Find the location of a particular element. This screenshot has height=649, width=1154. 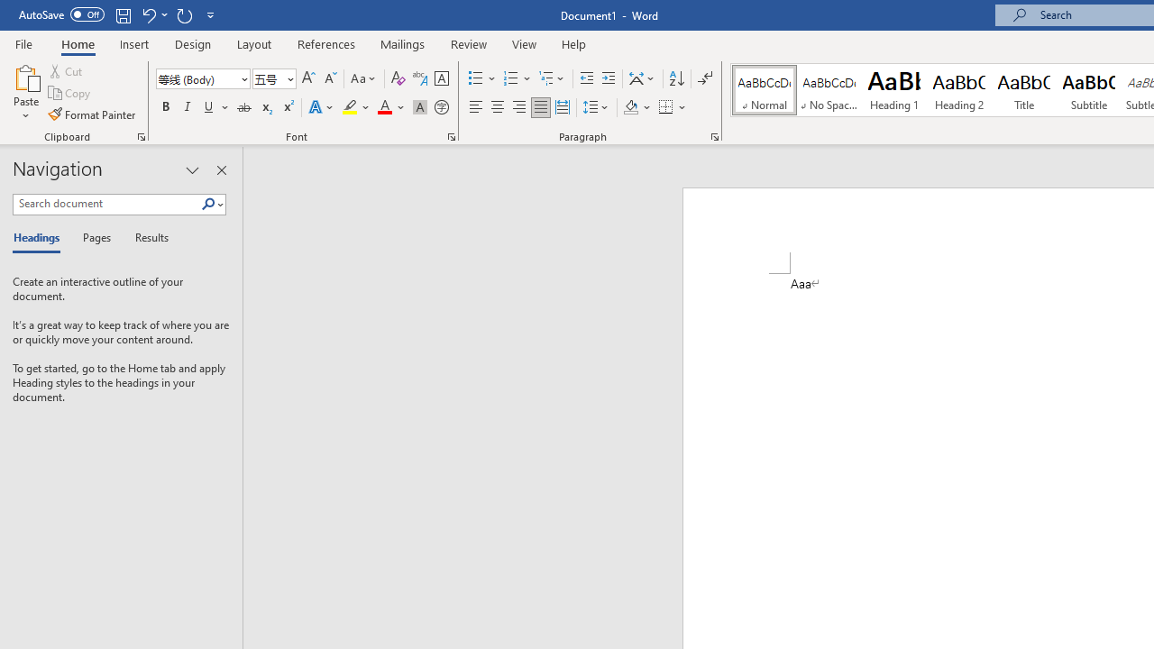

Asian Layout is located at coordinates (642, 79).